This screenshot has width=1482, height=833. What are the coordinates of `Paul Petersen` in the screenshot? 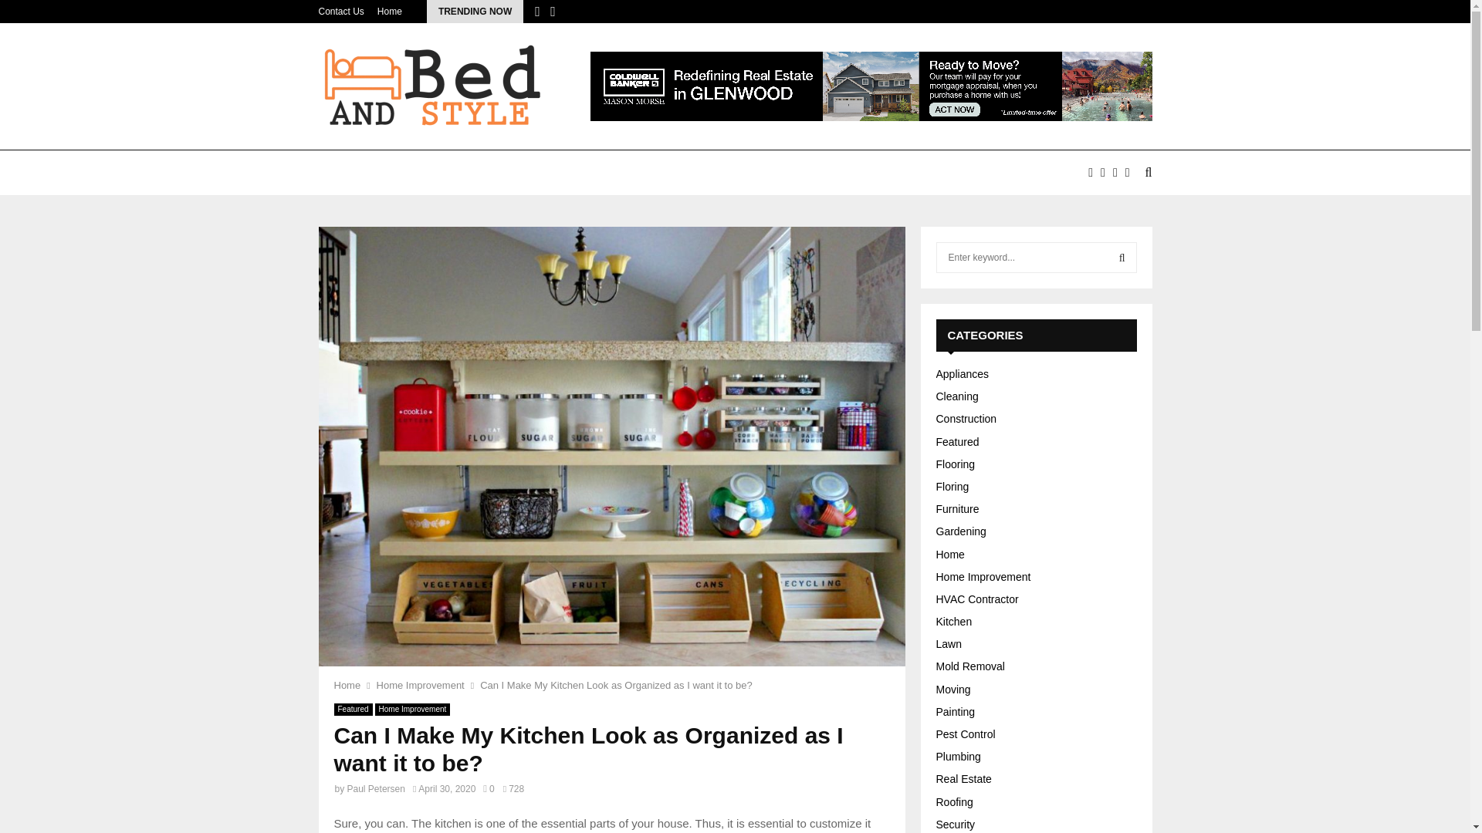 It's located at (375, 789).